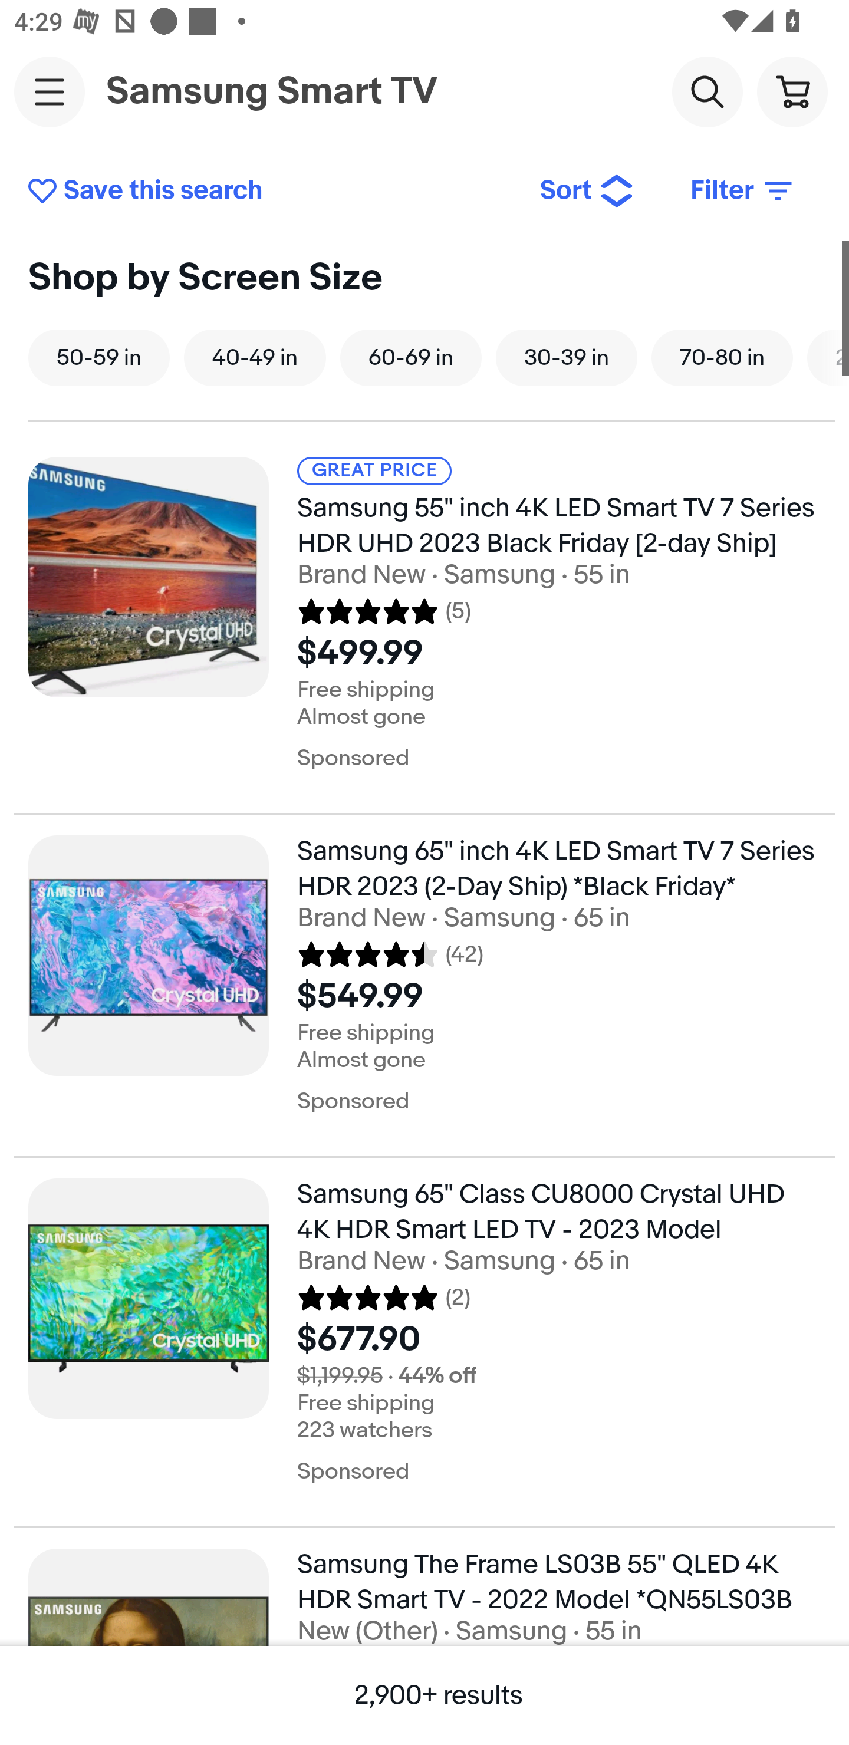 The width and height of the screenshot is (849, 1745). What do you see at coordinates (410, 357) in the screenshot?
I see `60-69 in 60-69 in, Screen Size` at bounding box center [410, 357].